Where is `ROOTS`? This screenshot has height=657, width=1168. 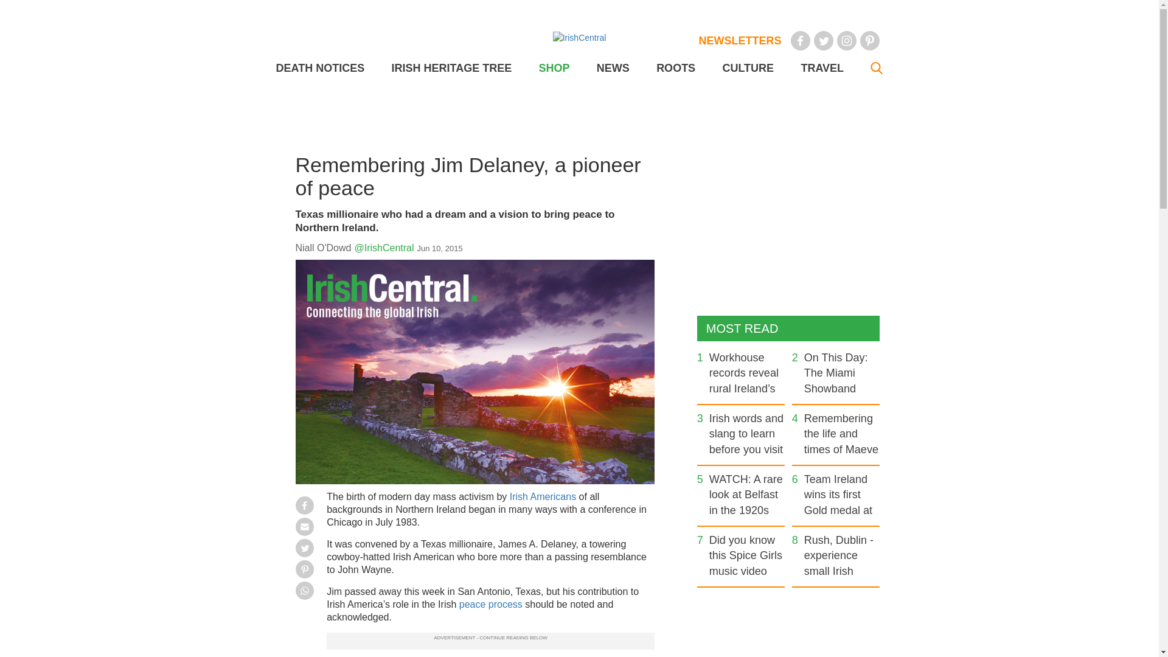 ROOTS is located at coordinates (675, 68).